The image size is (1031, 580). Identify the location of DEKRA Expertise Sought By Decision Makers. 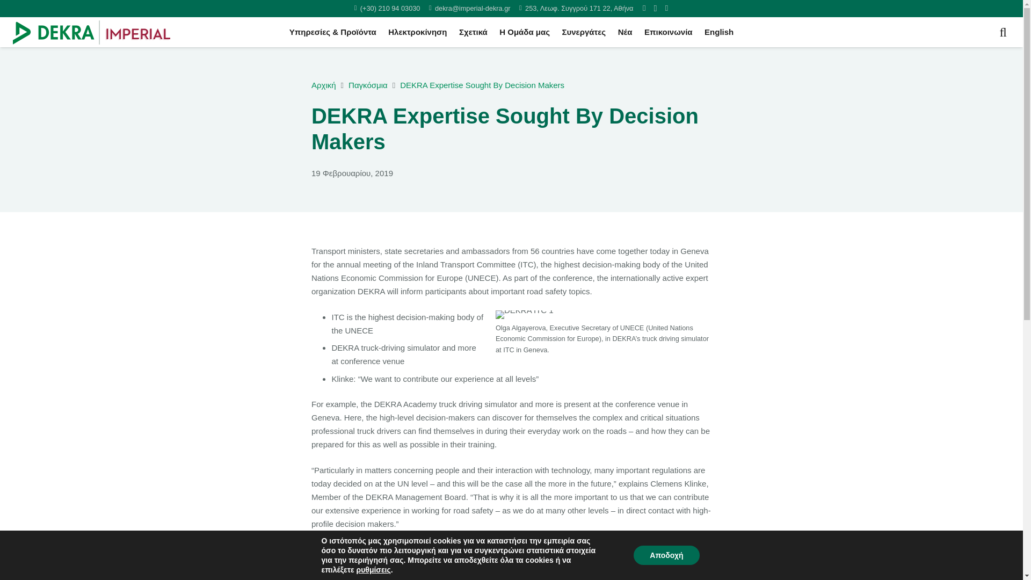
(482, 85).